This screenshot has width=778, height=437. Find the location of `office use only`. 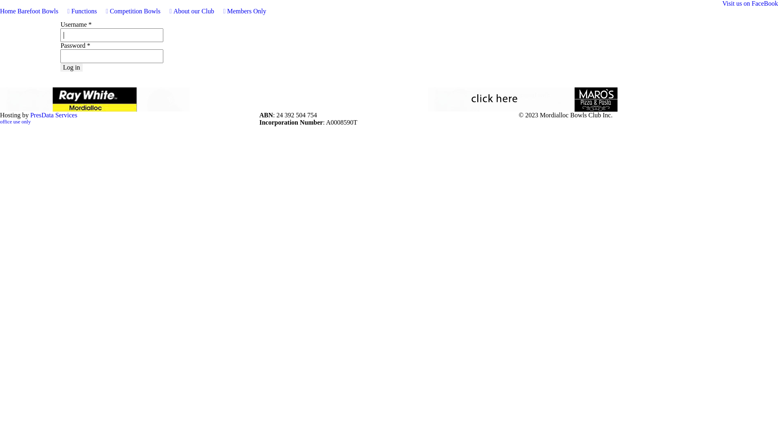

office use only is located at coordinates (15, 122).